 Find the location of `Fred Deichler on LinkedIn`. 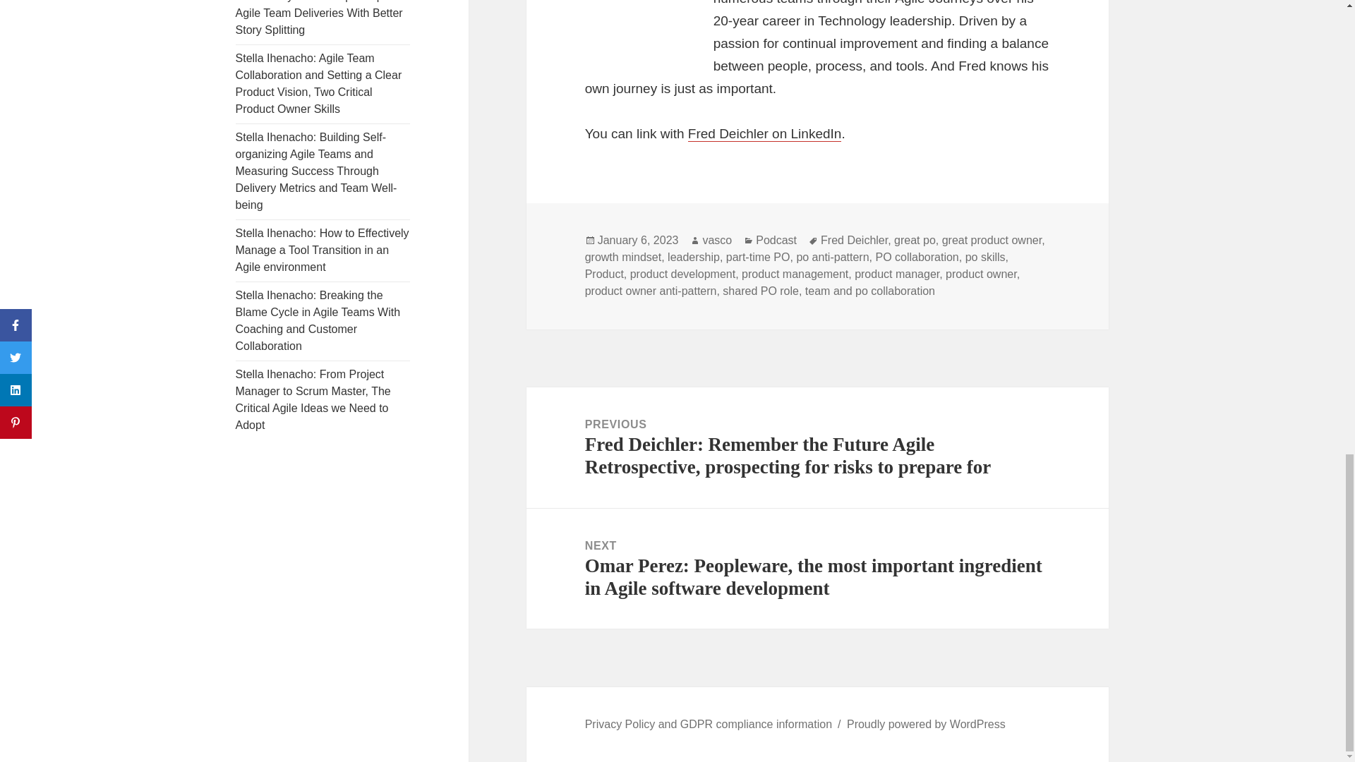

Fred Deichler on LinkedIn is located at coordinates (765, 134).